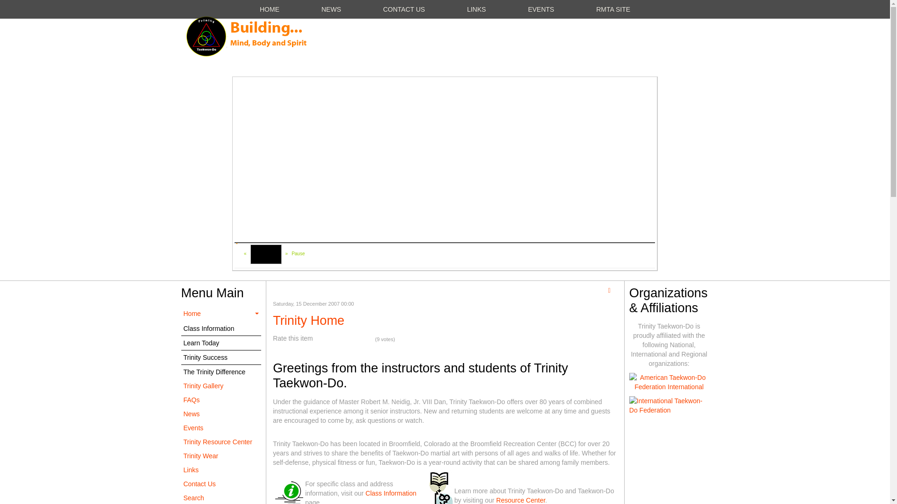  Describe the element at coordinates (252, 233) in the screenshot. I see `More...` at that location.